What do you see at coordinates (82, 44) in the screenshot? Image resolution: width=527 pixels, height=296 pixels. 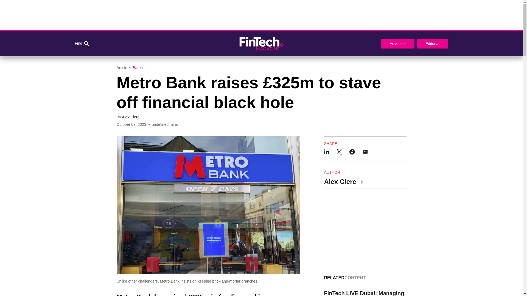 I see `Find` at bounding box center [82, 44].